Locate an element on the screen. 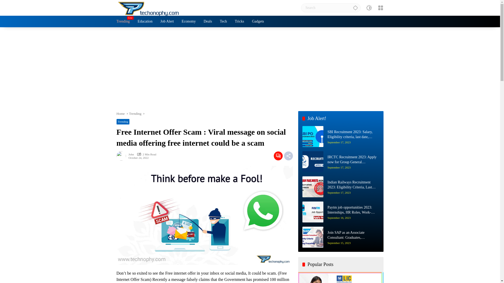 Image resolution: width=504 pixels, height=283 pixels. Home is located at coordinates (121, 113).